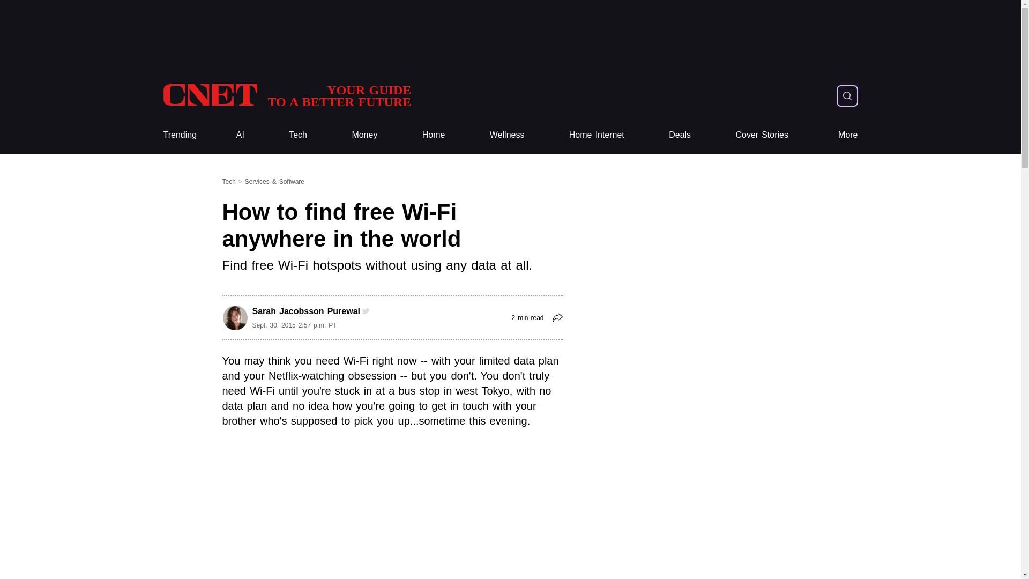 This screenshot has width=1029, height=579. What do you see at coordinates (596, 135) in the screenshot?
I see `Home Internet` at bounding box center [596, 135].